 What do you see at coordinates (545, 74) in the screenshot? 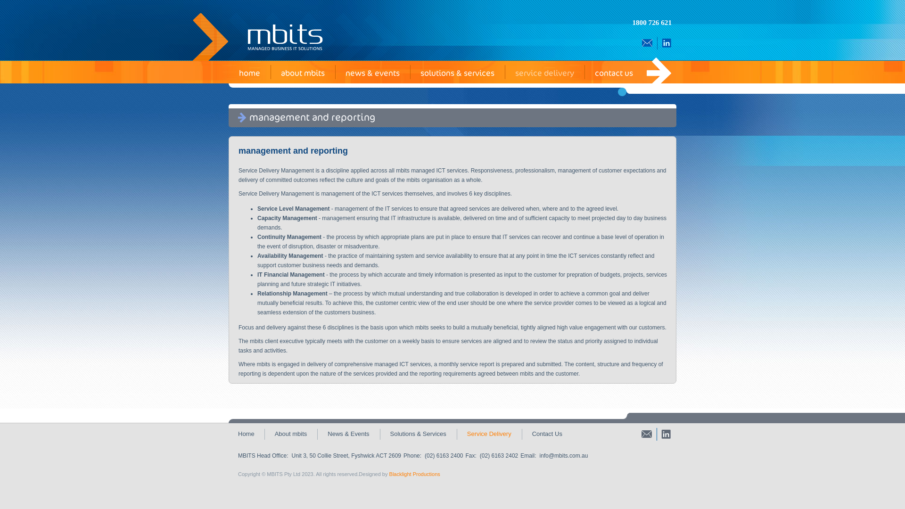
I see `service delivery` at bounding box center [545, 74].